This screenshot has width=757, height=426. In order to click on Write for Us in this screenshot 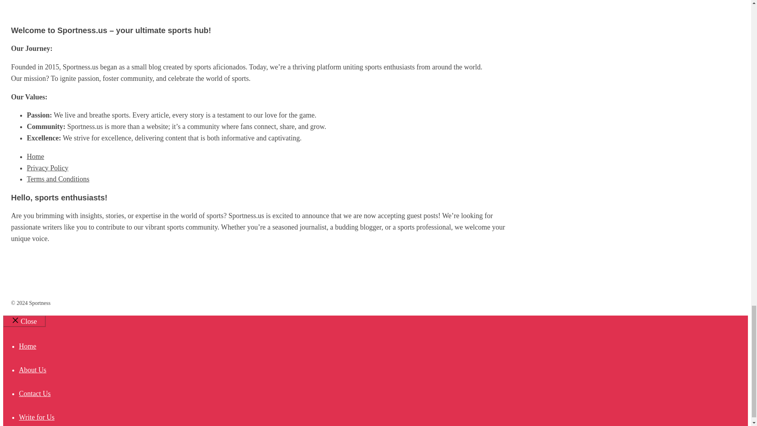, I will do `click(37, 417)`.